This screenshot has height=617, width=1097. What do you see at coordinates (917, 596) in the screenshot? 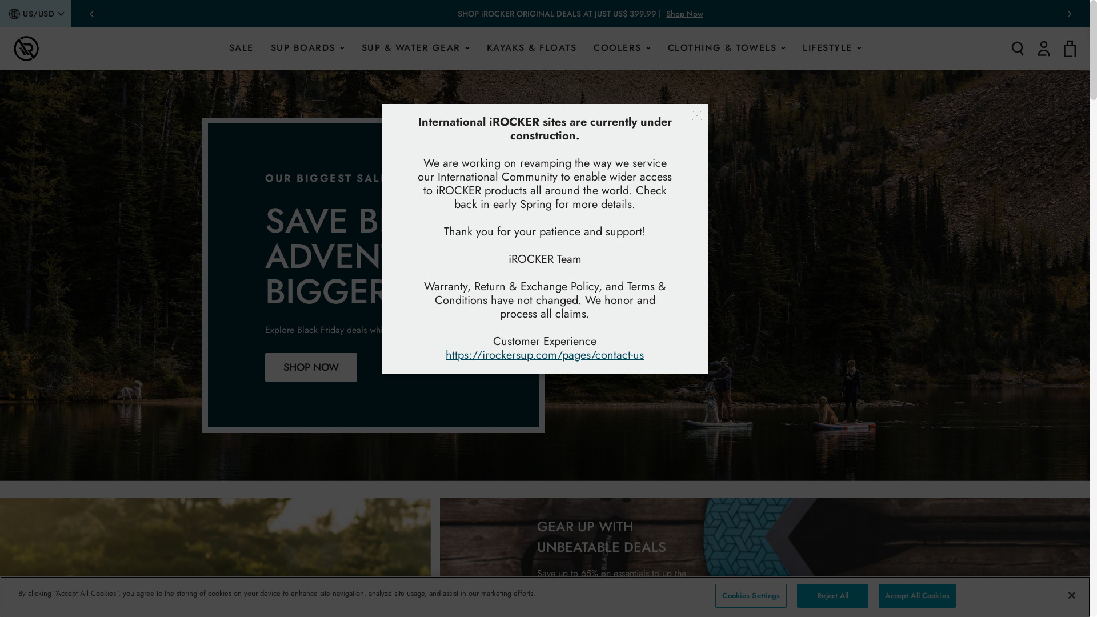
I see `Accept All Cookies` at bounding box center [917, 596].